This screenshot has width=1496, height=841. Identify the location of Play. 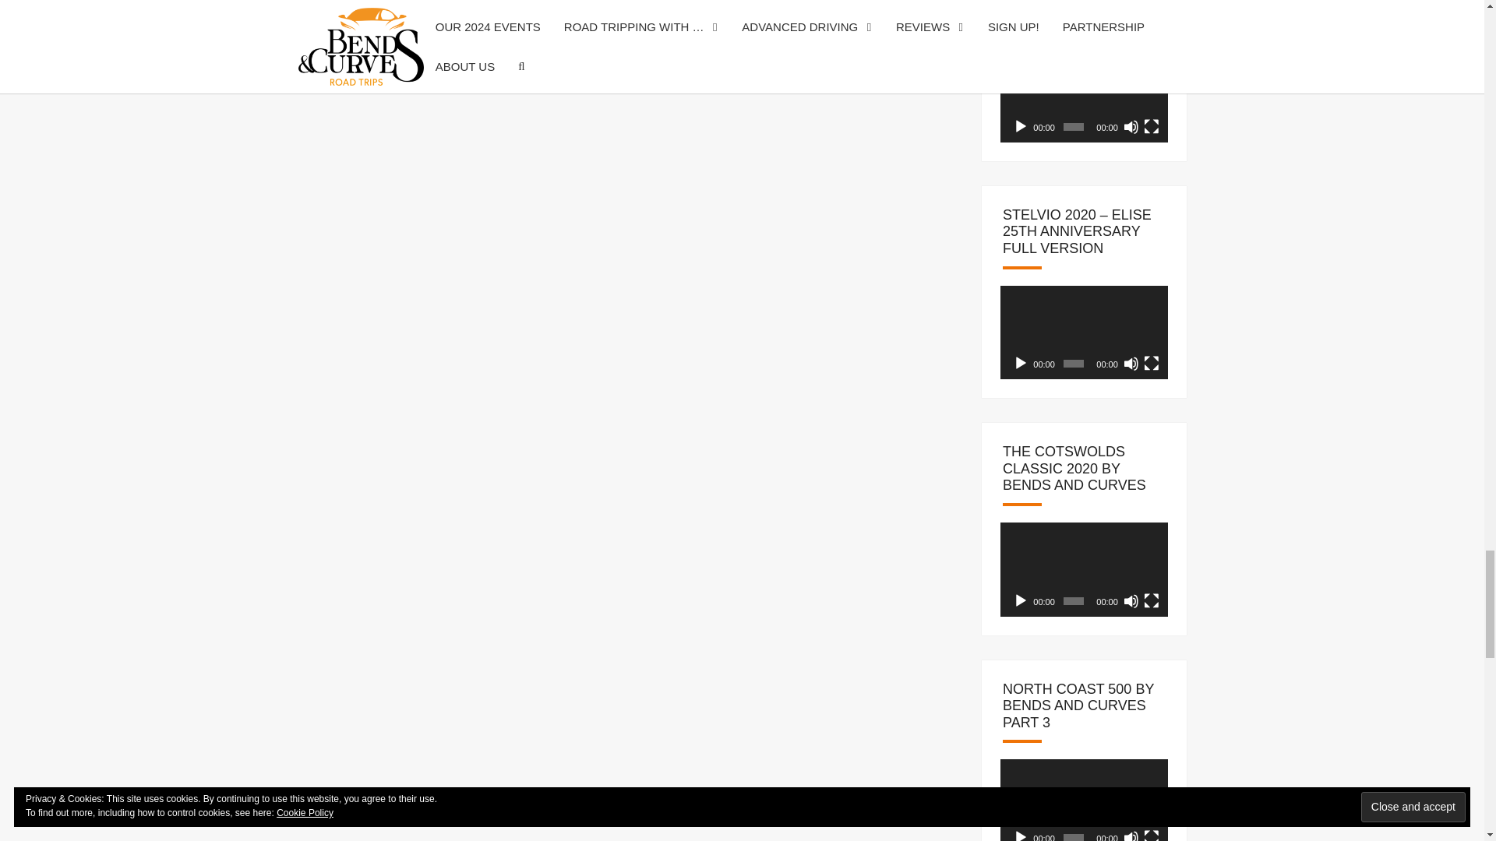
(1021, 363).